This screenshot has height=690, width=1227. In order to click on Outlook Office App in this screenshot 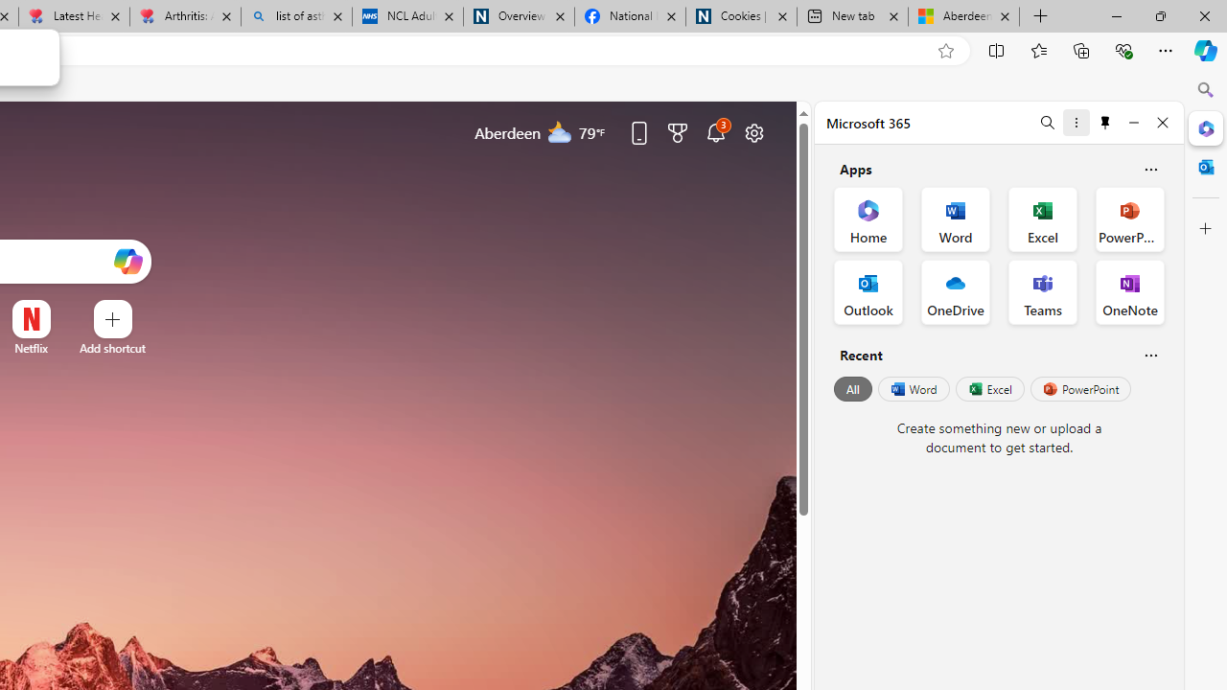, I will do `click(868, 291)`.